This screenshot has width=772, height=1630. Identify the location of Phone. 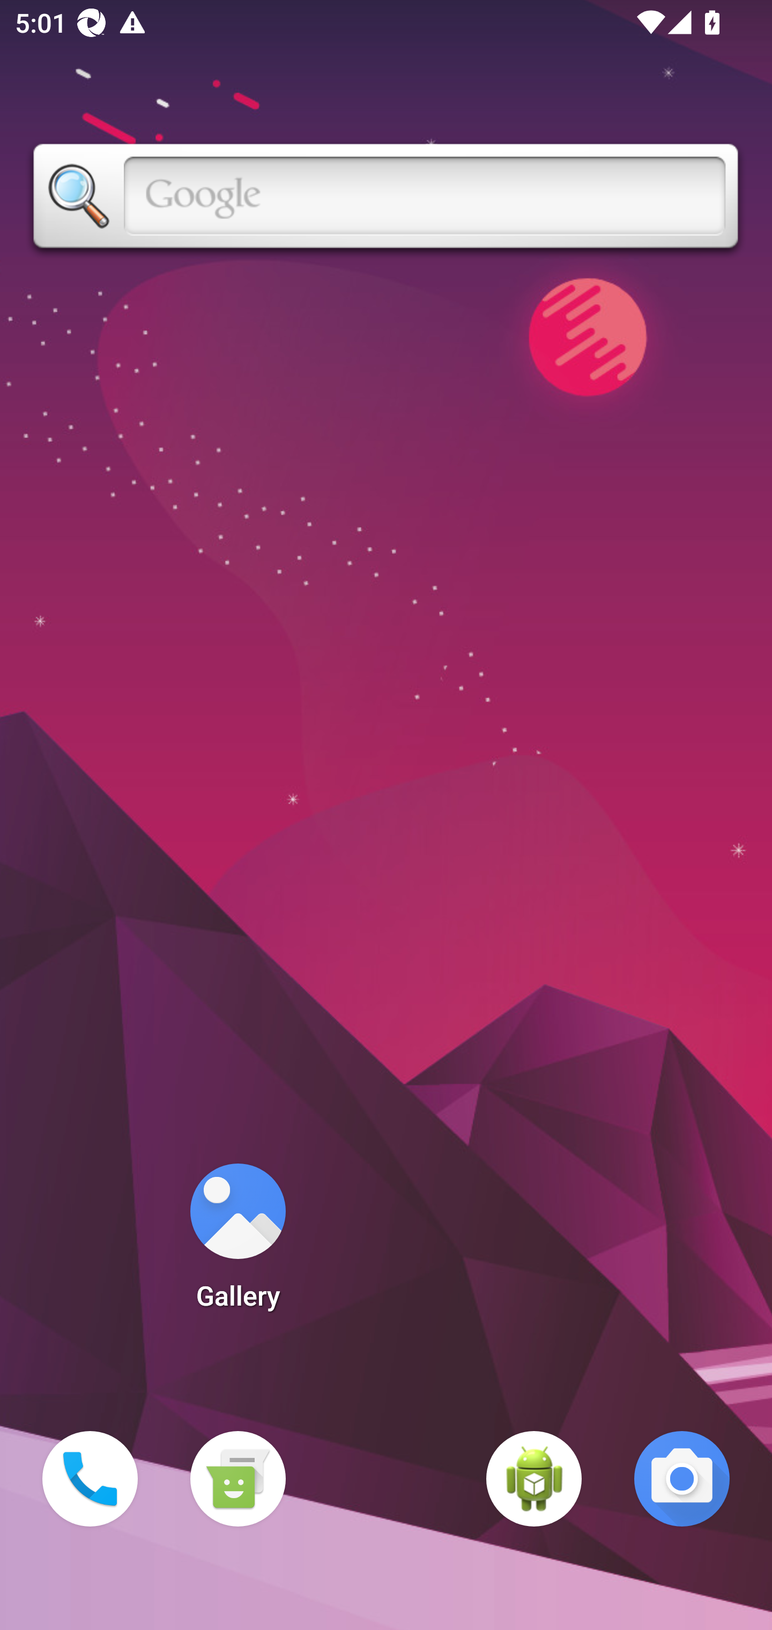
(90, 1479).